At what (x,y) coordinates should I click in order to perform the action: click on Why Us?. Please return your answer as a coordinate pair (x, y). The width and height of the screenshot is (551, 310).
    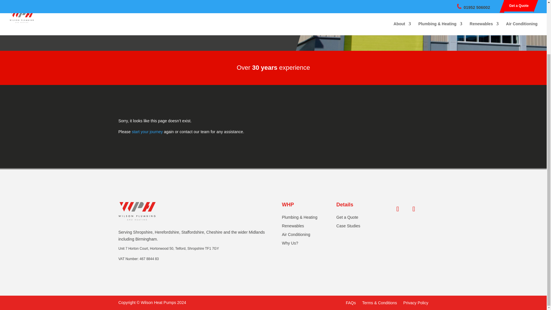
    Looking at the image, I should click on (290, 244).